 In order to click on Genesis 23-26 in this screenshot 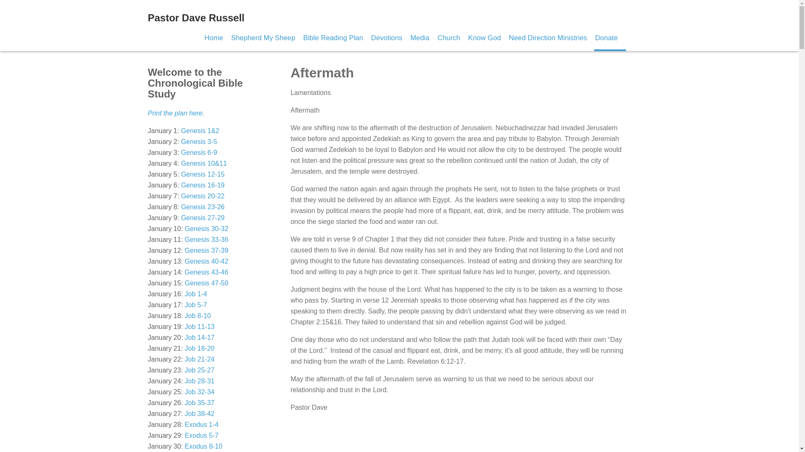, I will do `click(203, 207)`.